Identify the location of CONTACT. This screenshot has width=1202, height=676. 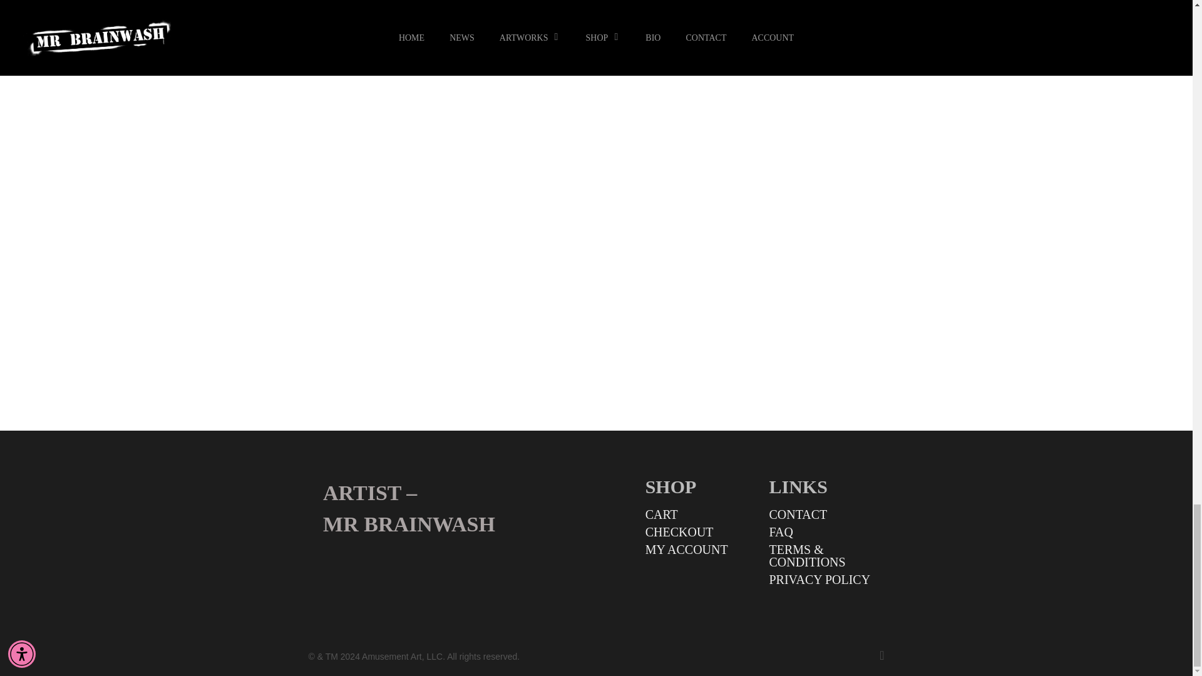
(825, 515).